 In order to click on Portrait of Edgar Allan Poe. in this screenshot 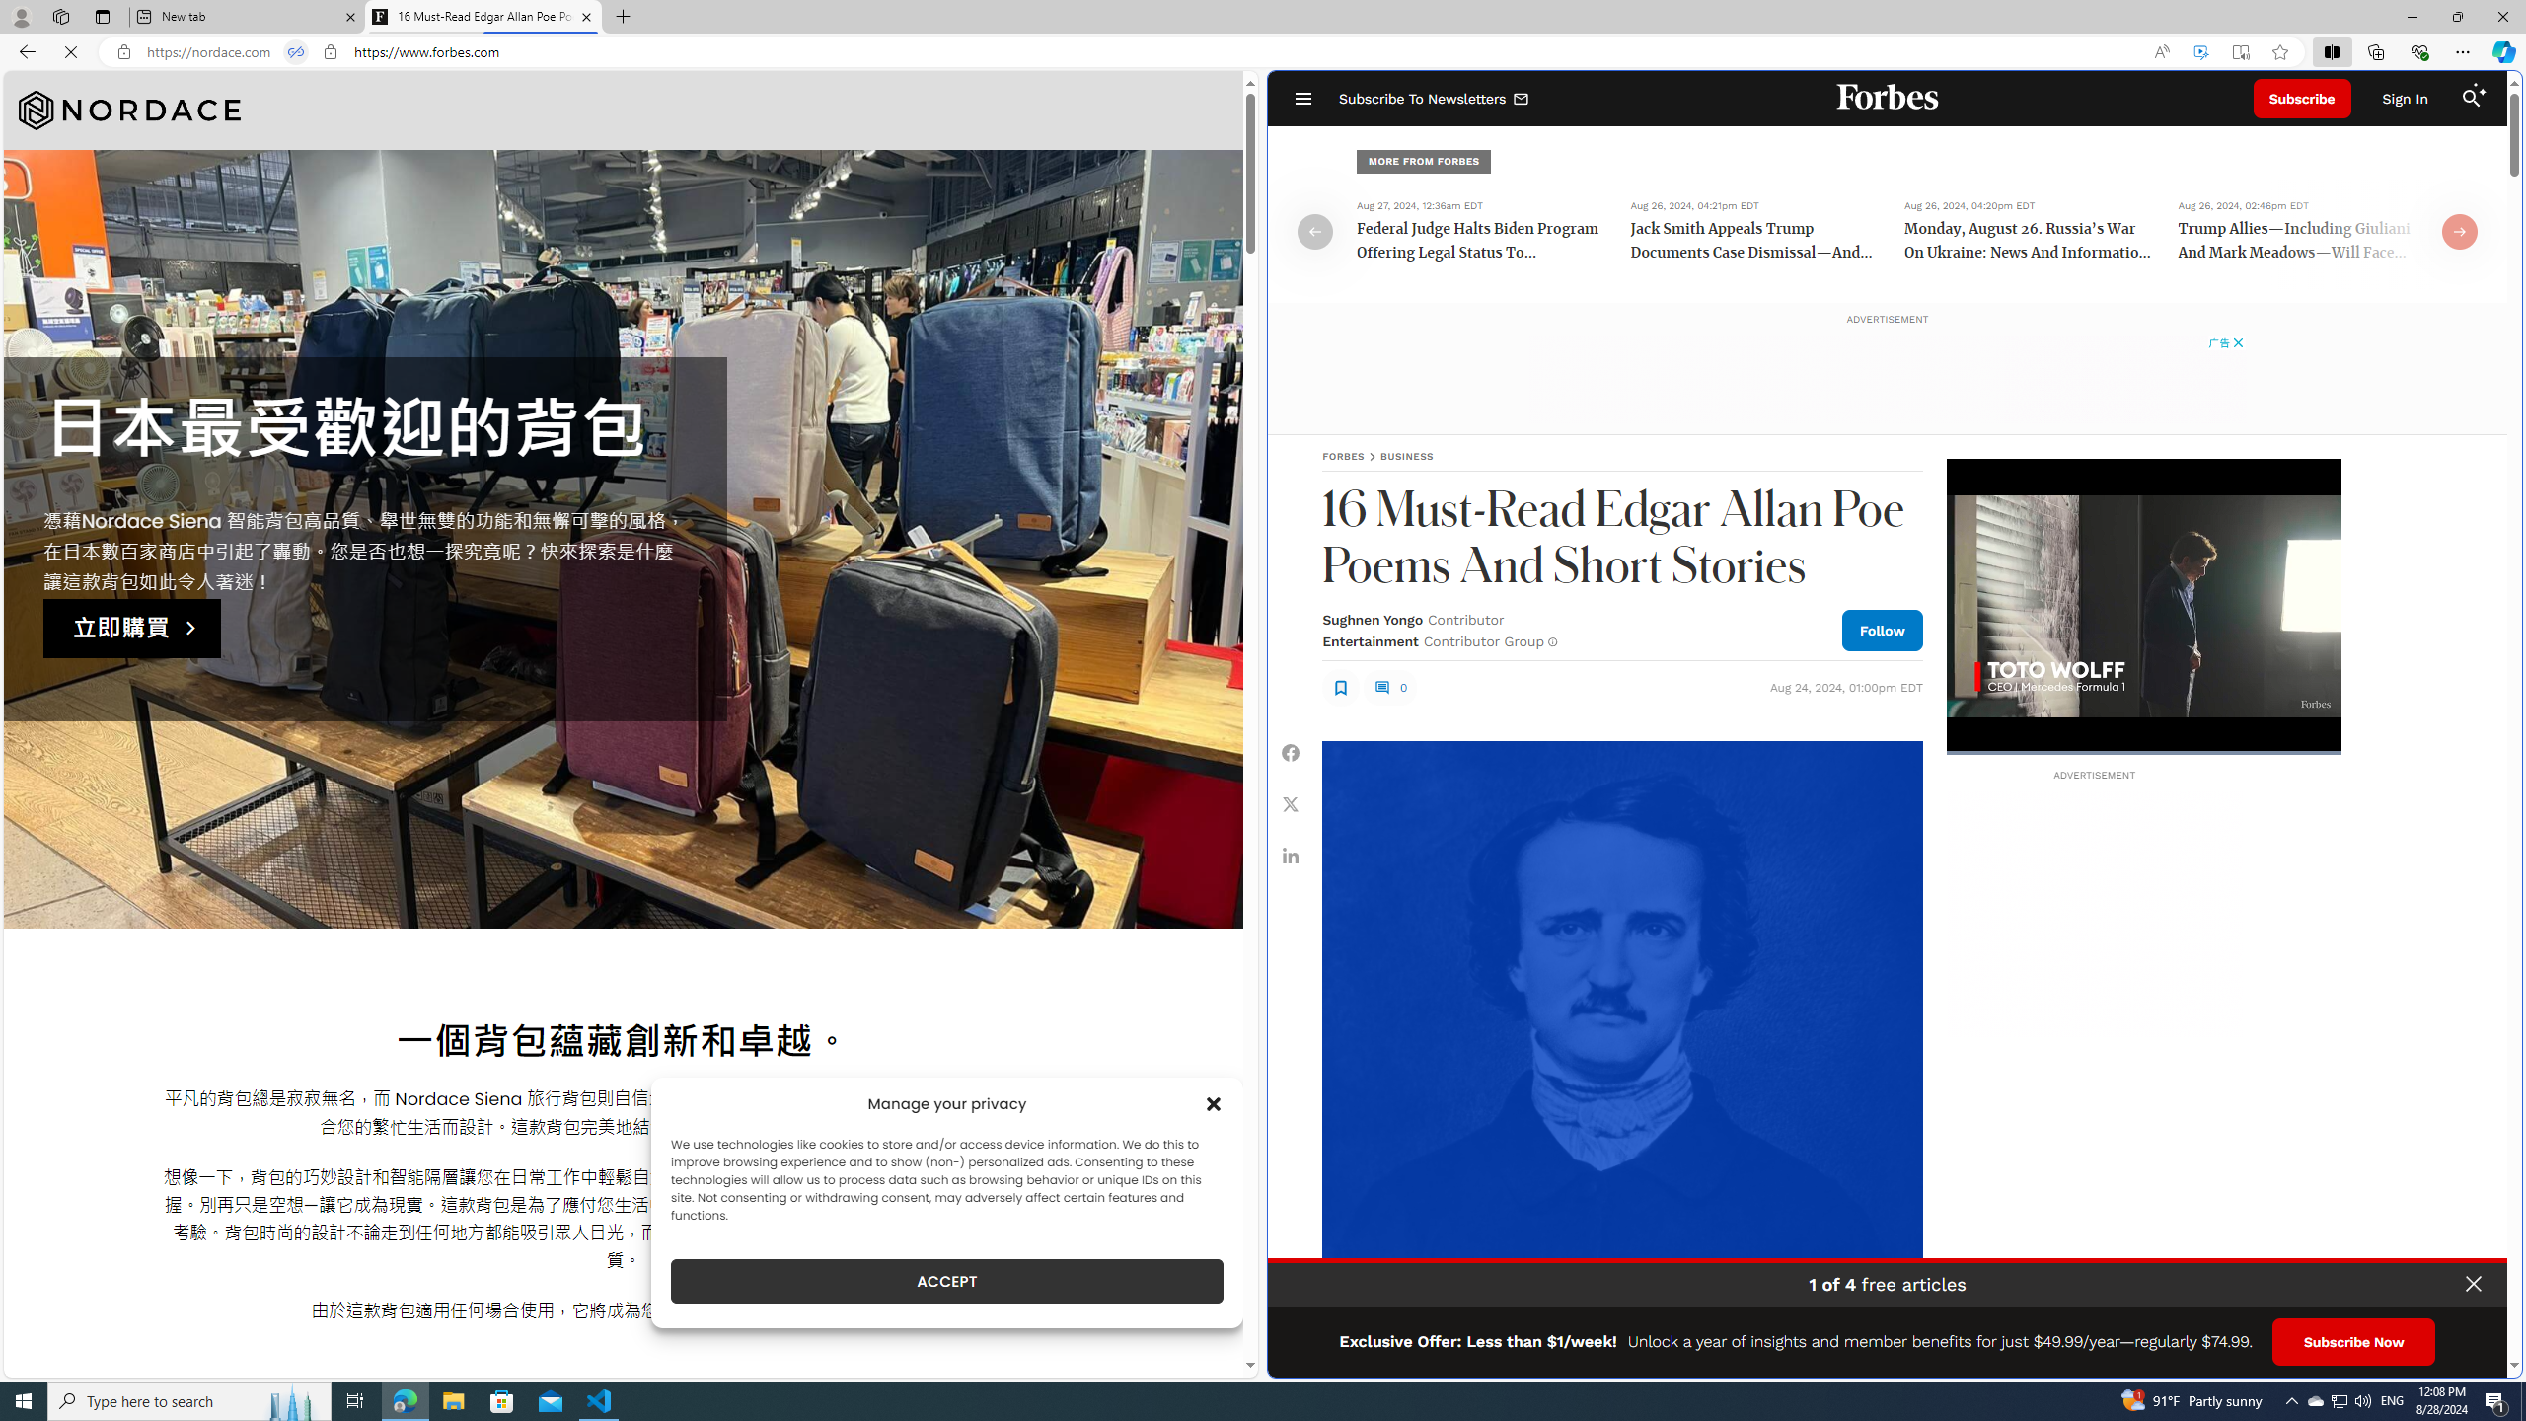, I will do `click(1621, 1041)`.